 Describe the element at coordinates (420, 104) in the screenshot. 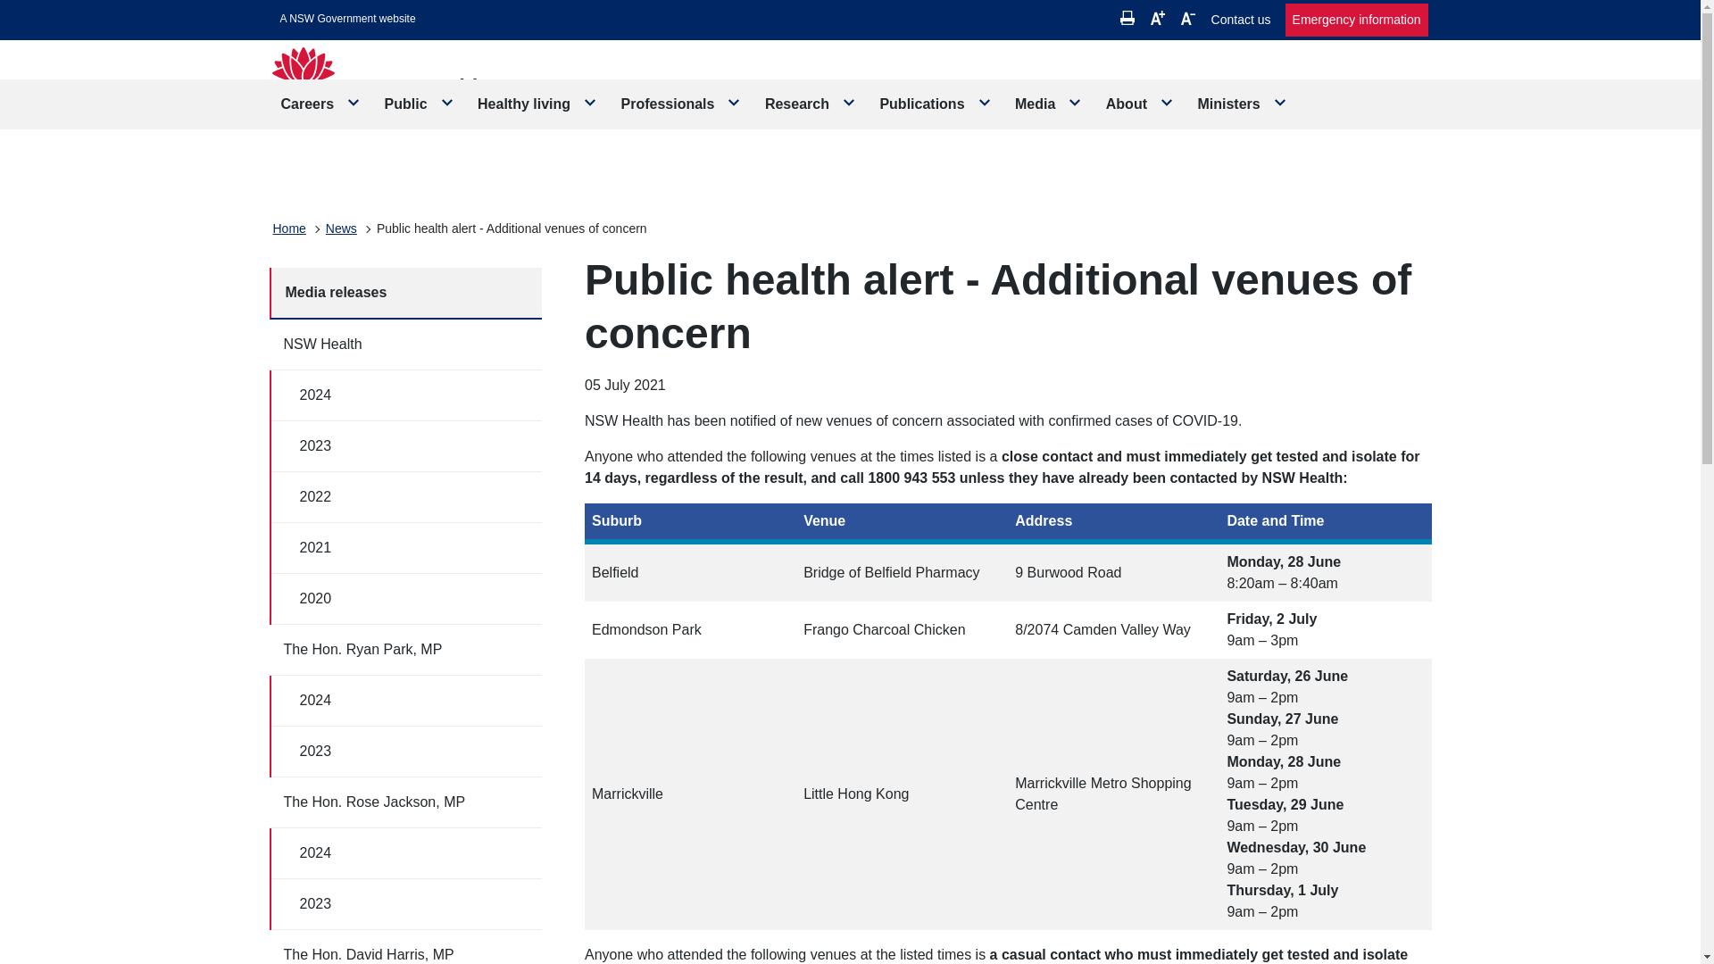

I see `Public` at that location.